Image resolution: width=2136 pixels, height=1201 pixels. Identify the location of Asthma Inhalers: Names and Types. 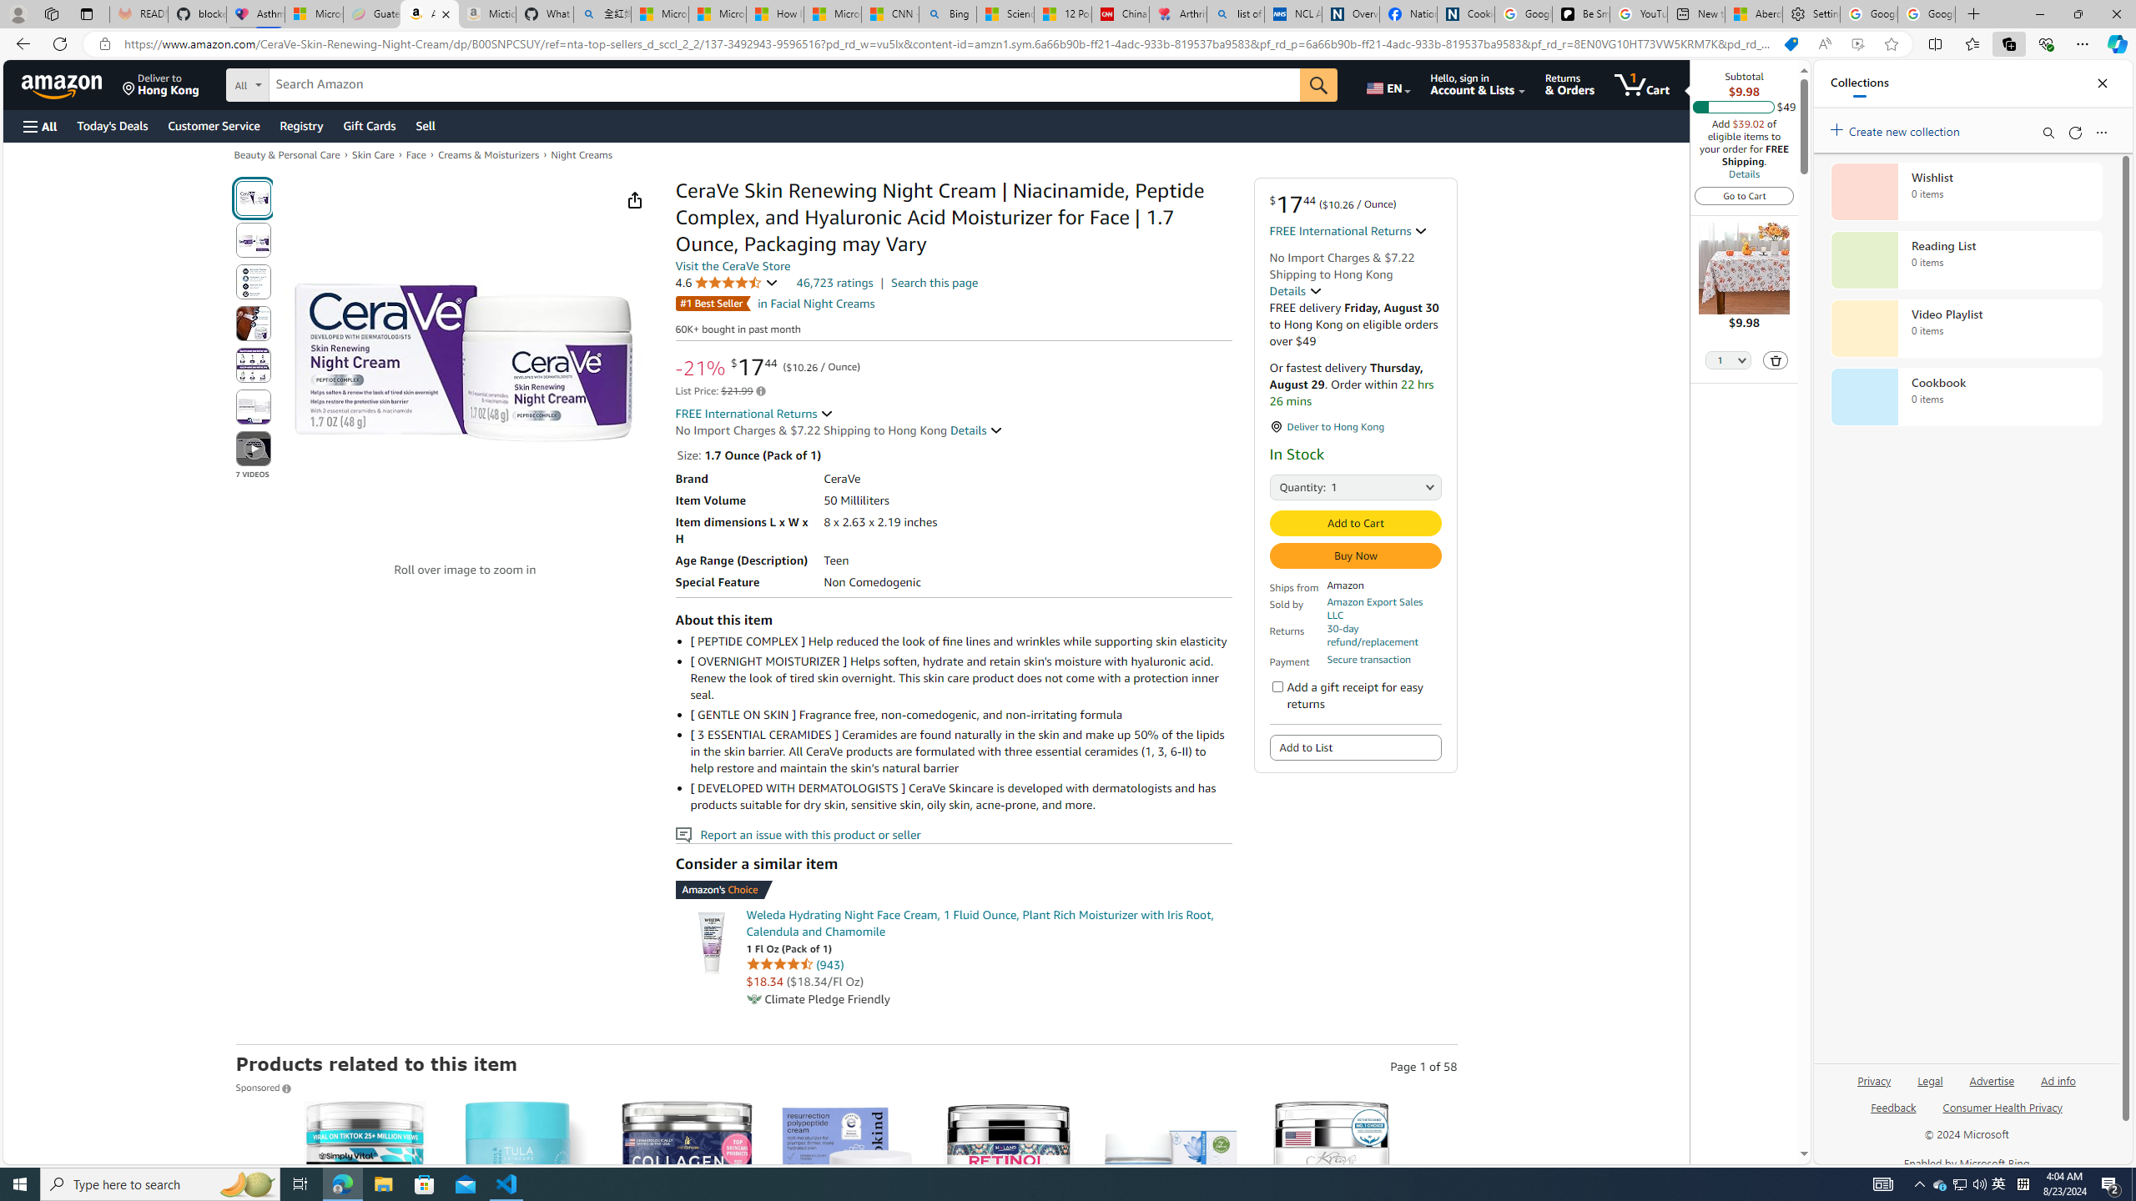
(255, 14).